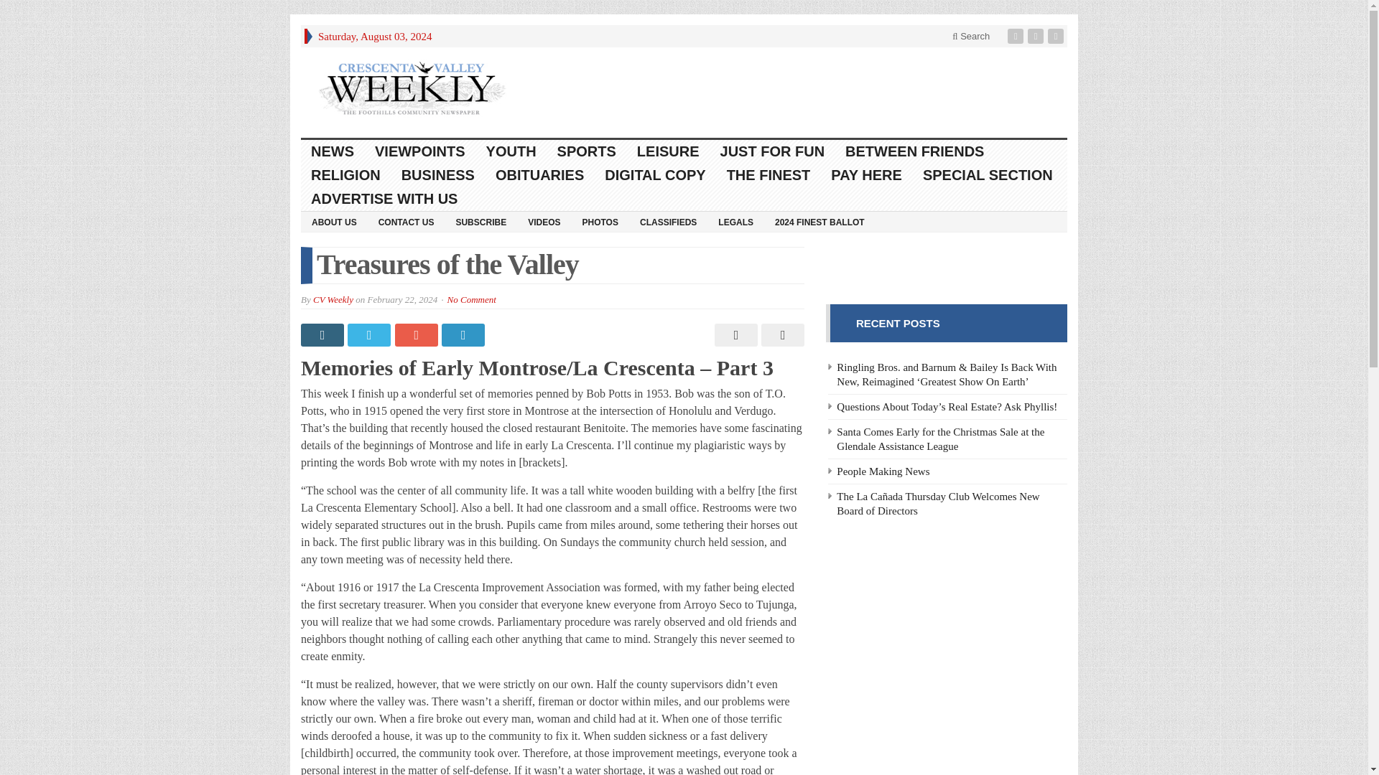 Image resolution: width=1379 pixels, height=775 pixels. What do you see at coordinates (333, 151) in the screenshot?
I see `NEWS` at bounding box center [333, 151].